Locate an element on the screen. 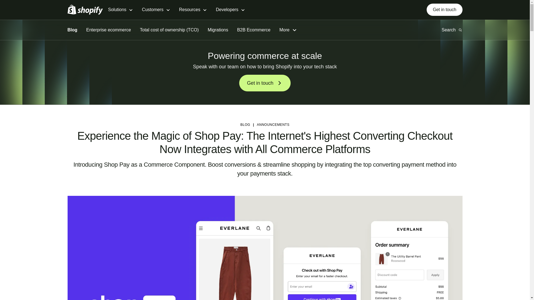 Image resolution: width=534 pixels, height=300 pixels. Developers is located at coordinates (230, 10).